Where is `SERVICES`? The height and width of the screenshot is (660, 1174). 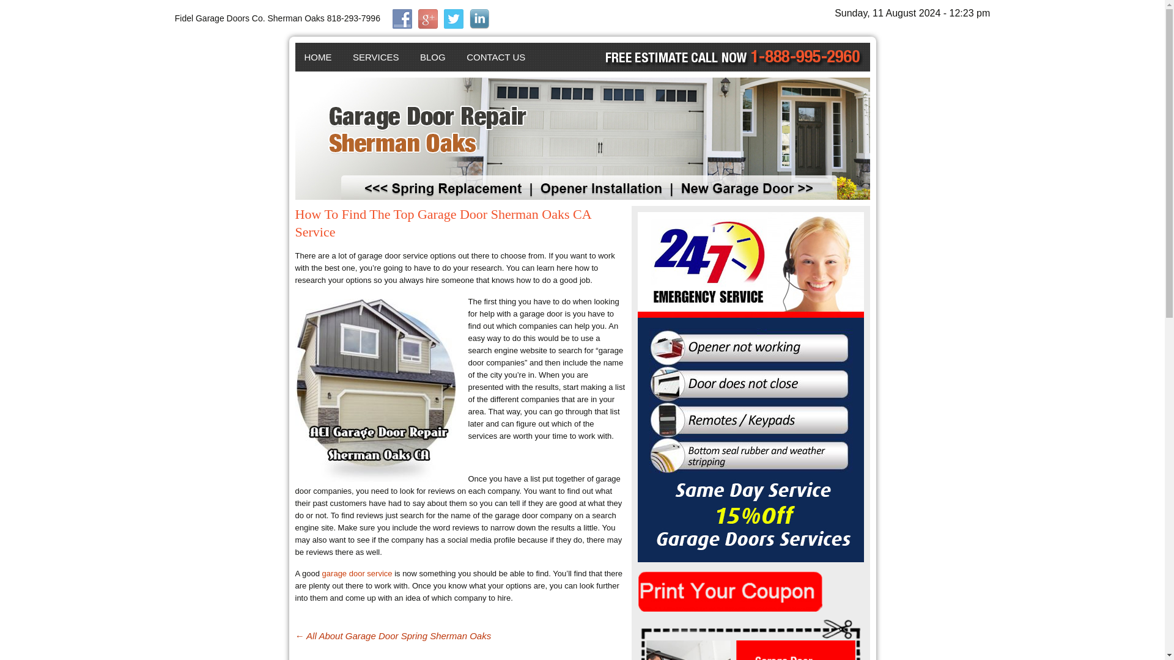
SERVICES is located at coordinates (376, 57).